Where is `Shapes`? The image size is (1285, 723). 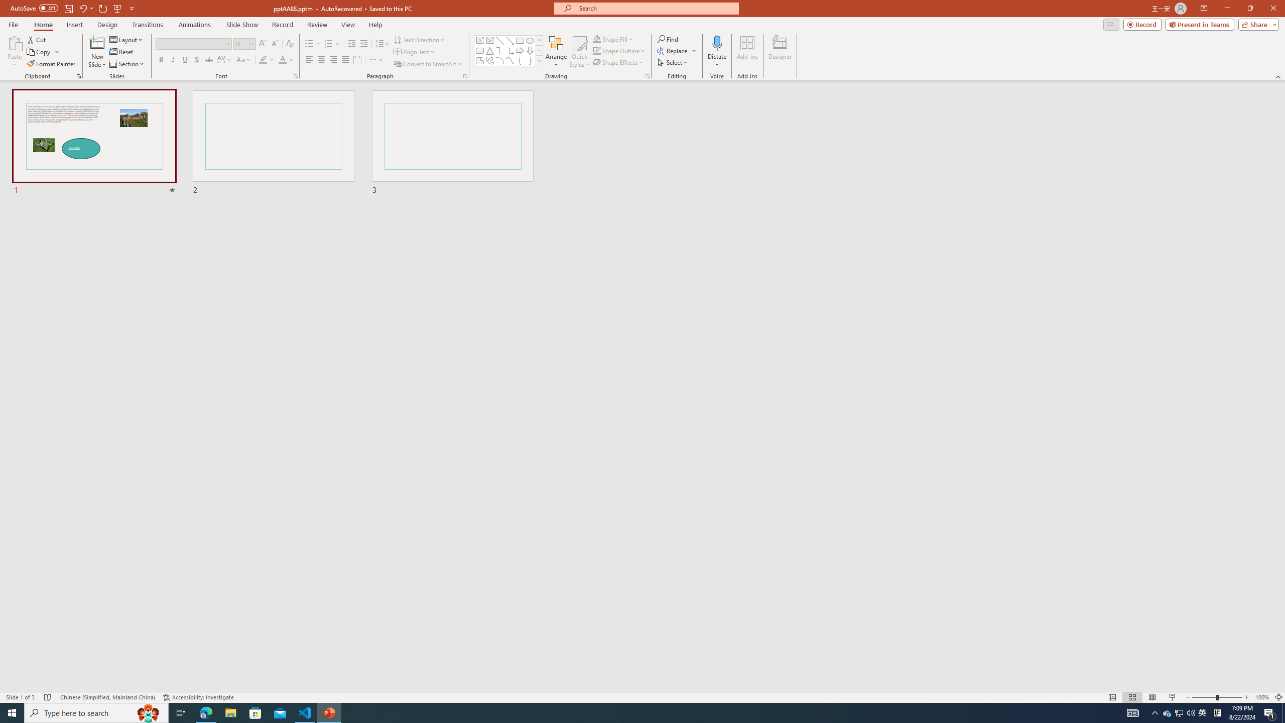
Shapes is located at coordinates (539, 60).